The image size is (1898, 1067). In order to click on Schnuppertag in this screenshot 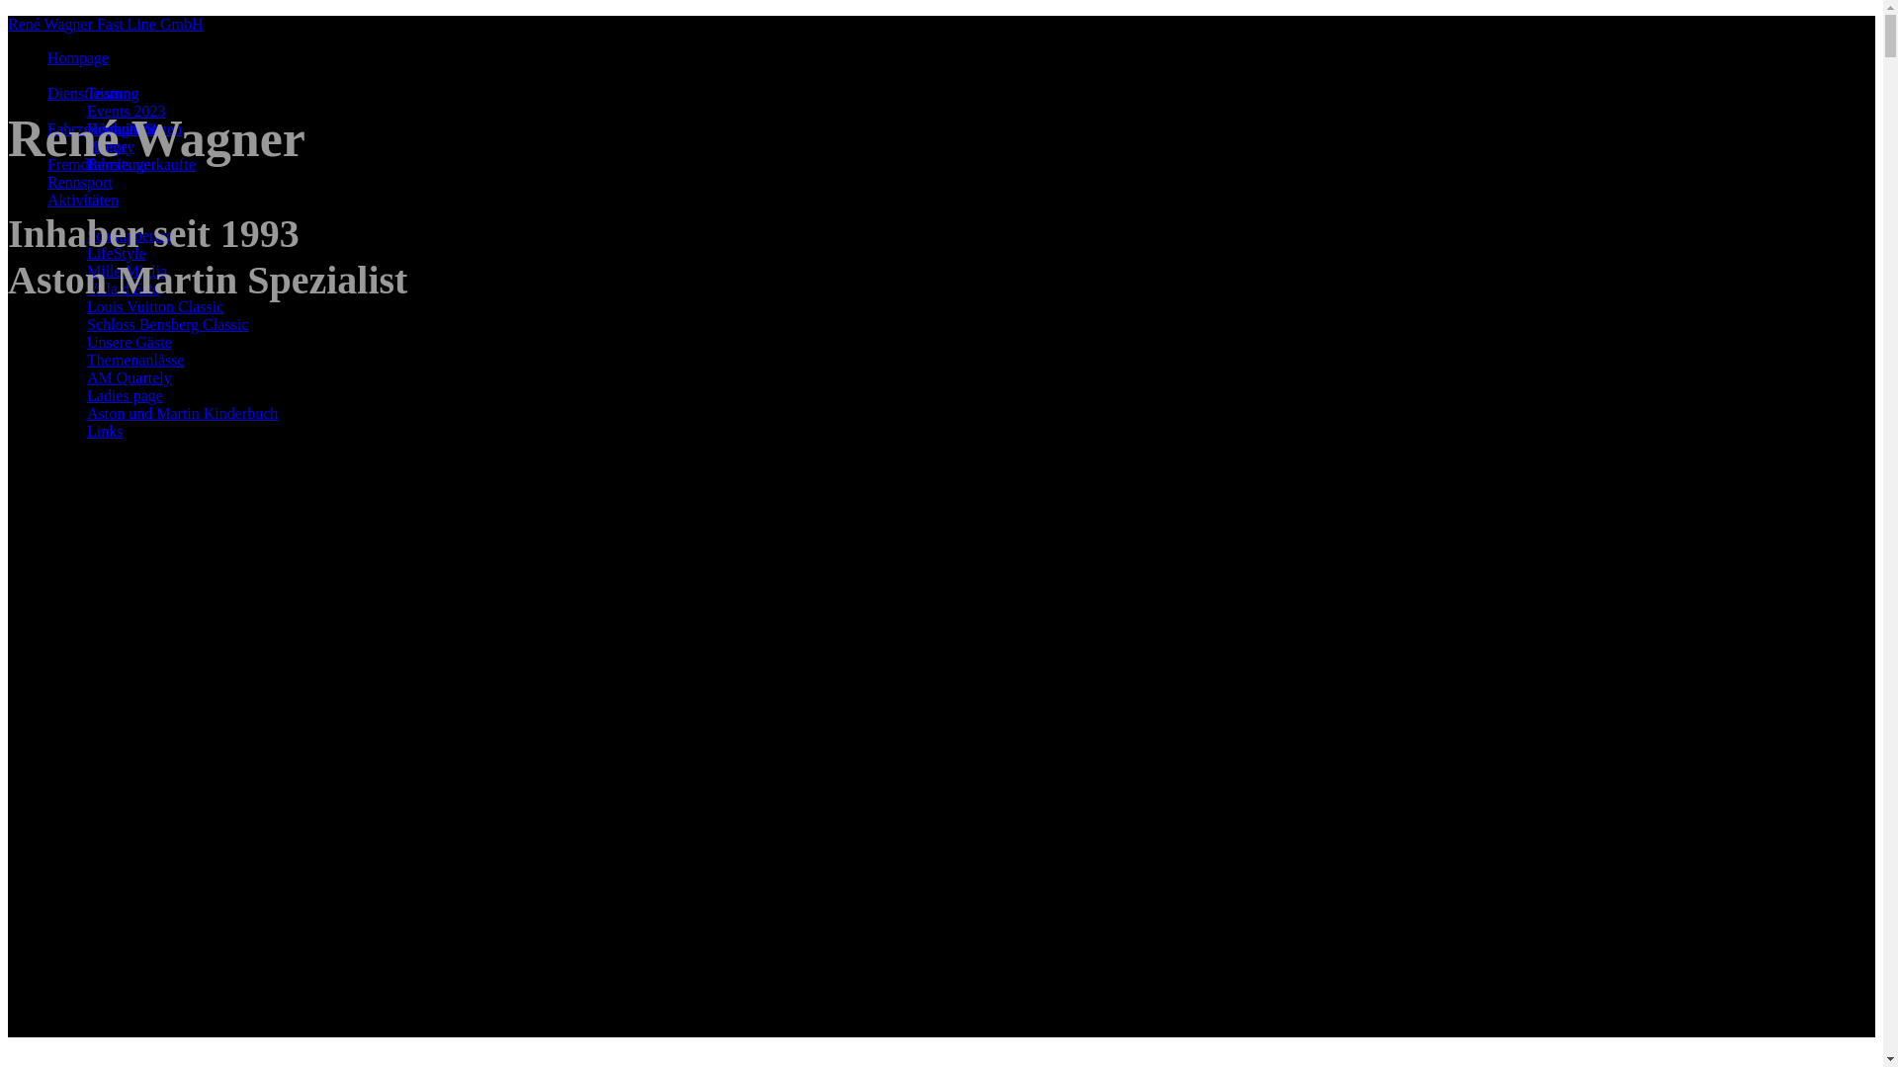, I will do `click(130, 235)`.